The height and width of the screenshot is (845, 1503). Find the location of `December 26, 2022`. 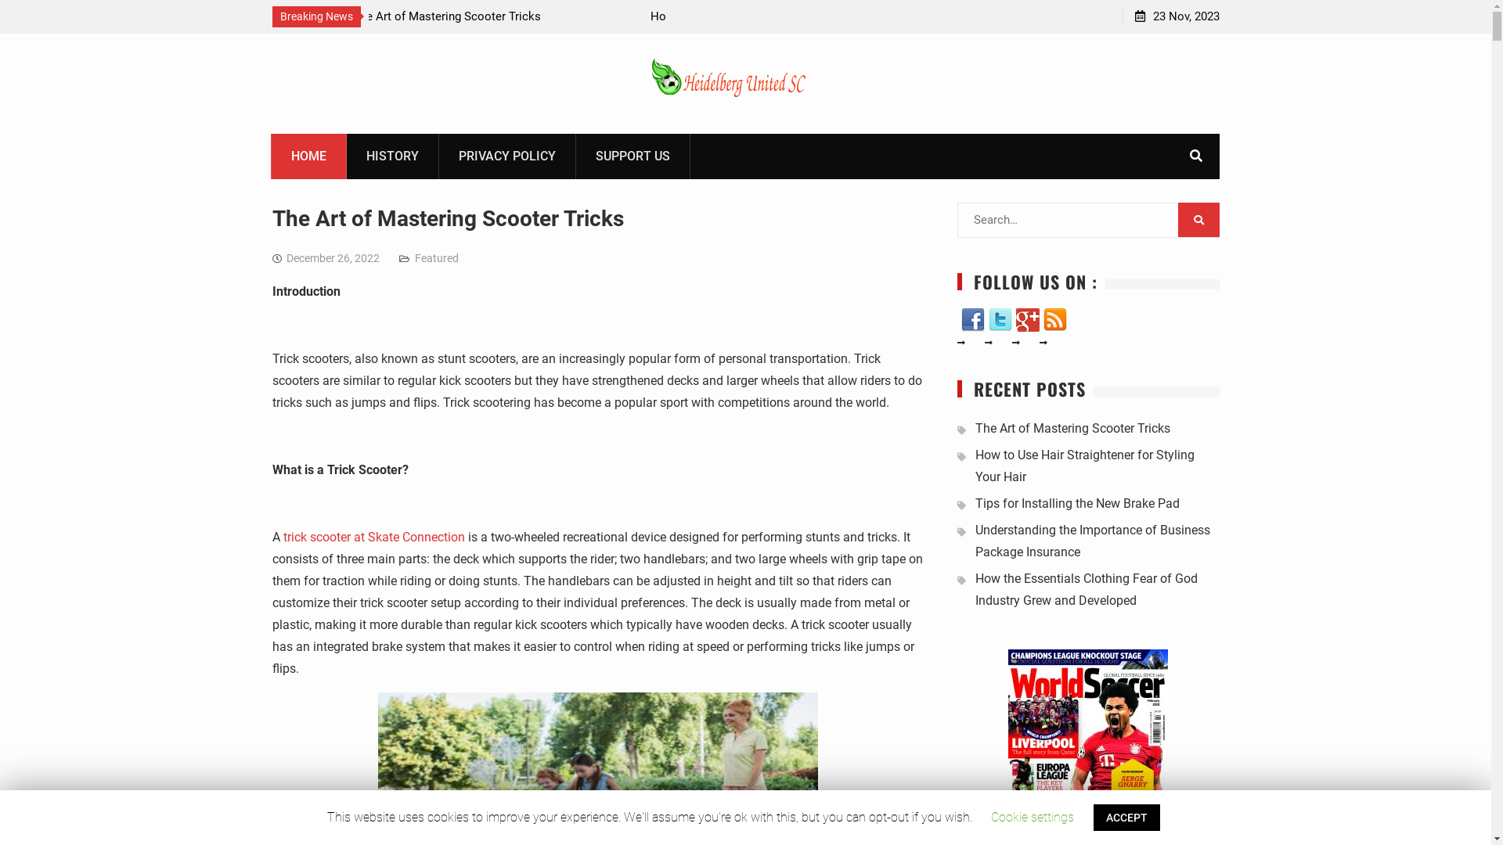

December 26, 2022 is located at coordinates (333, 258).